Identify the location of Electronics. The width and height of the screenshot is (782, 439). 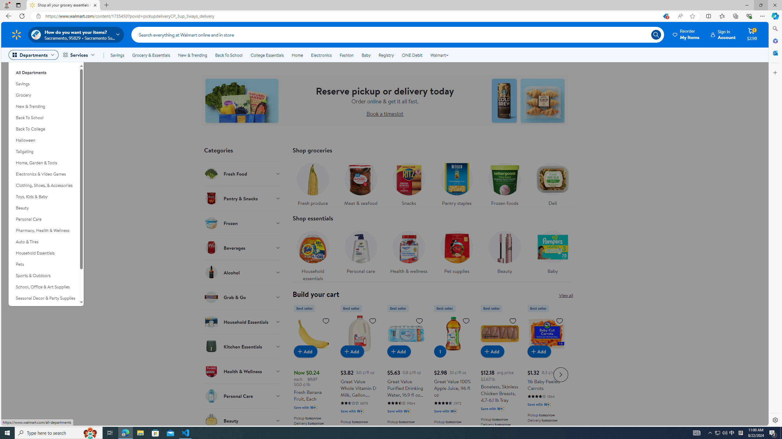
(321, 55).